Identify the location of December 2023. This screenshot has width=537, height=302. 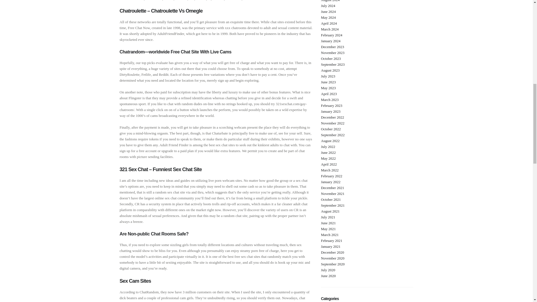
(333, 46).